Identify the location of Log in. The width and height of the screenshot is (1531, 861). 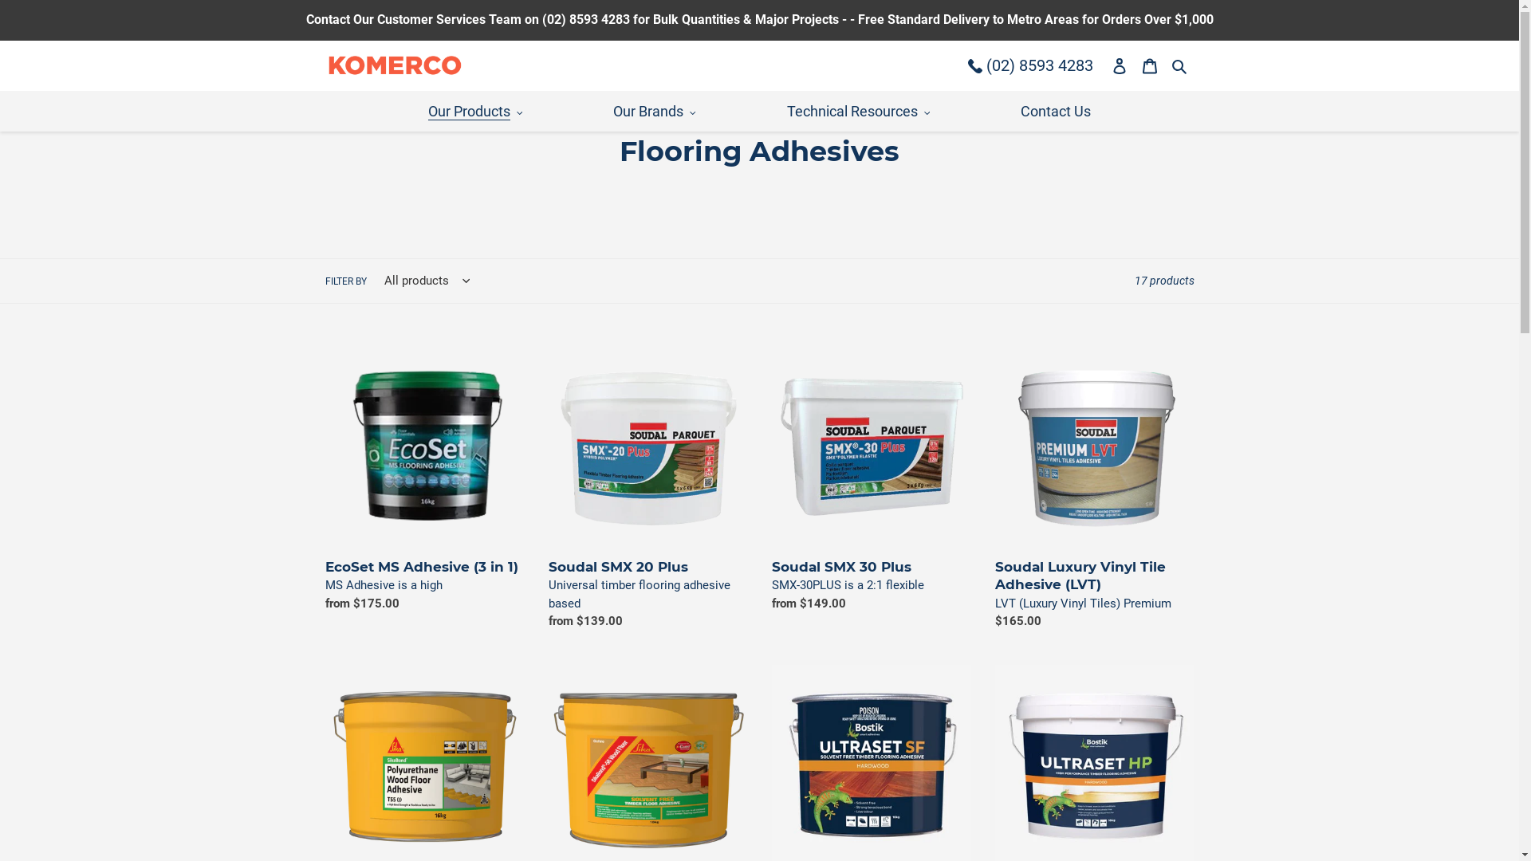
(1120, 65).